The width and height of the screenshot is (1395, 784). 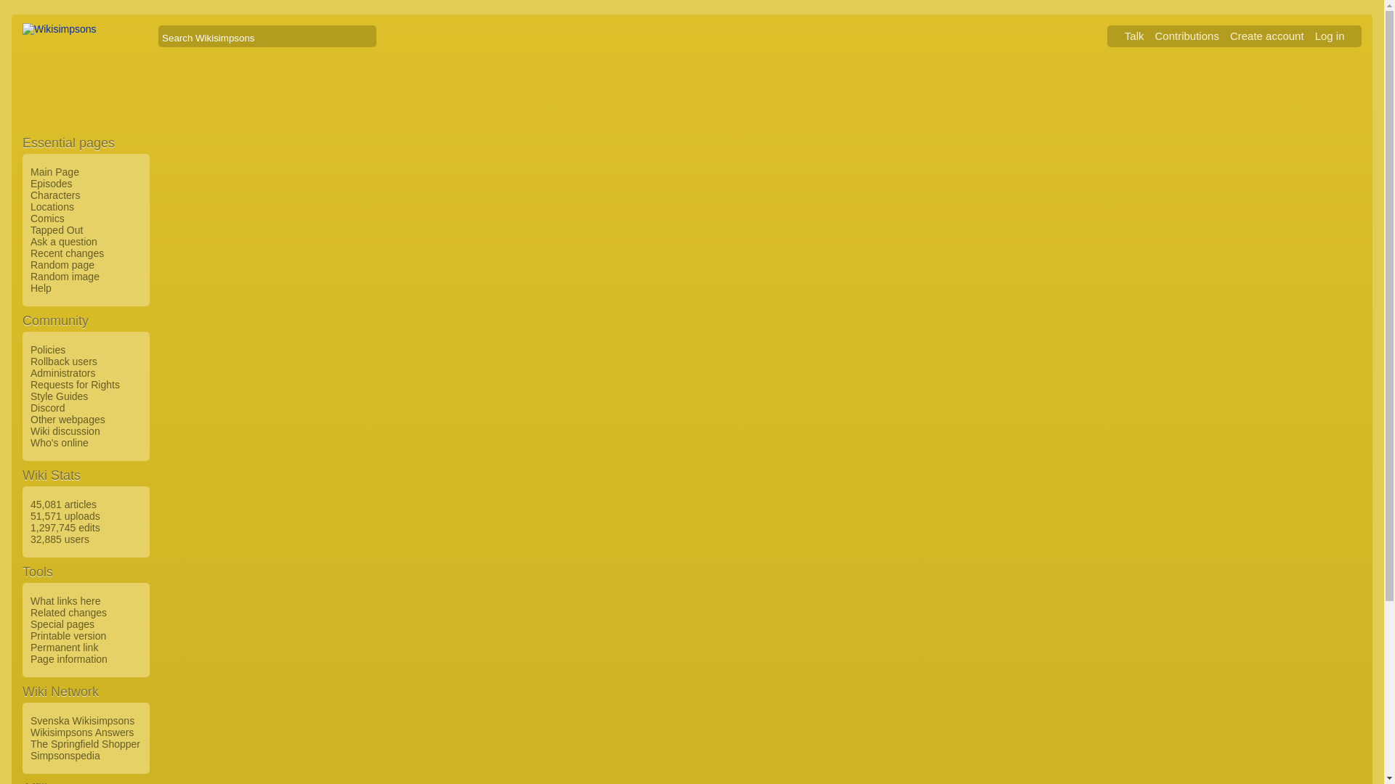 What do you see at coordinates (60, 264) in the screenshot?
I see `Random page` at bounding box center [60, 264].